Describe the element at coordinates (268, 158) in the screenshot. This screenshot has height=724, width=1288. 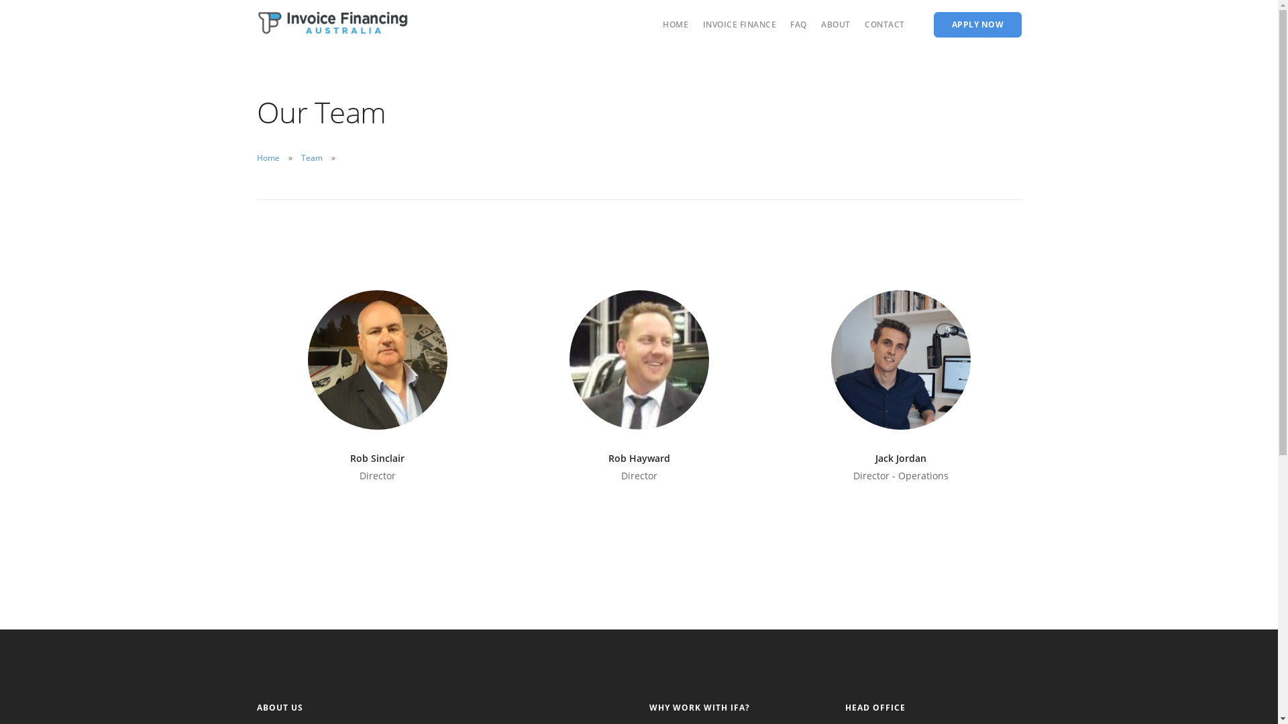
I see `Home` at that location.